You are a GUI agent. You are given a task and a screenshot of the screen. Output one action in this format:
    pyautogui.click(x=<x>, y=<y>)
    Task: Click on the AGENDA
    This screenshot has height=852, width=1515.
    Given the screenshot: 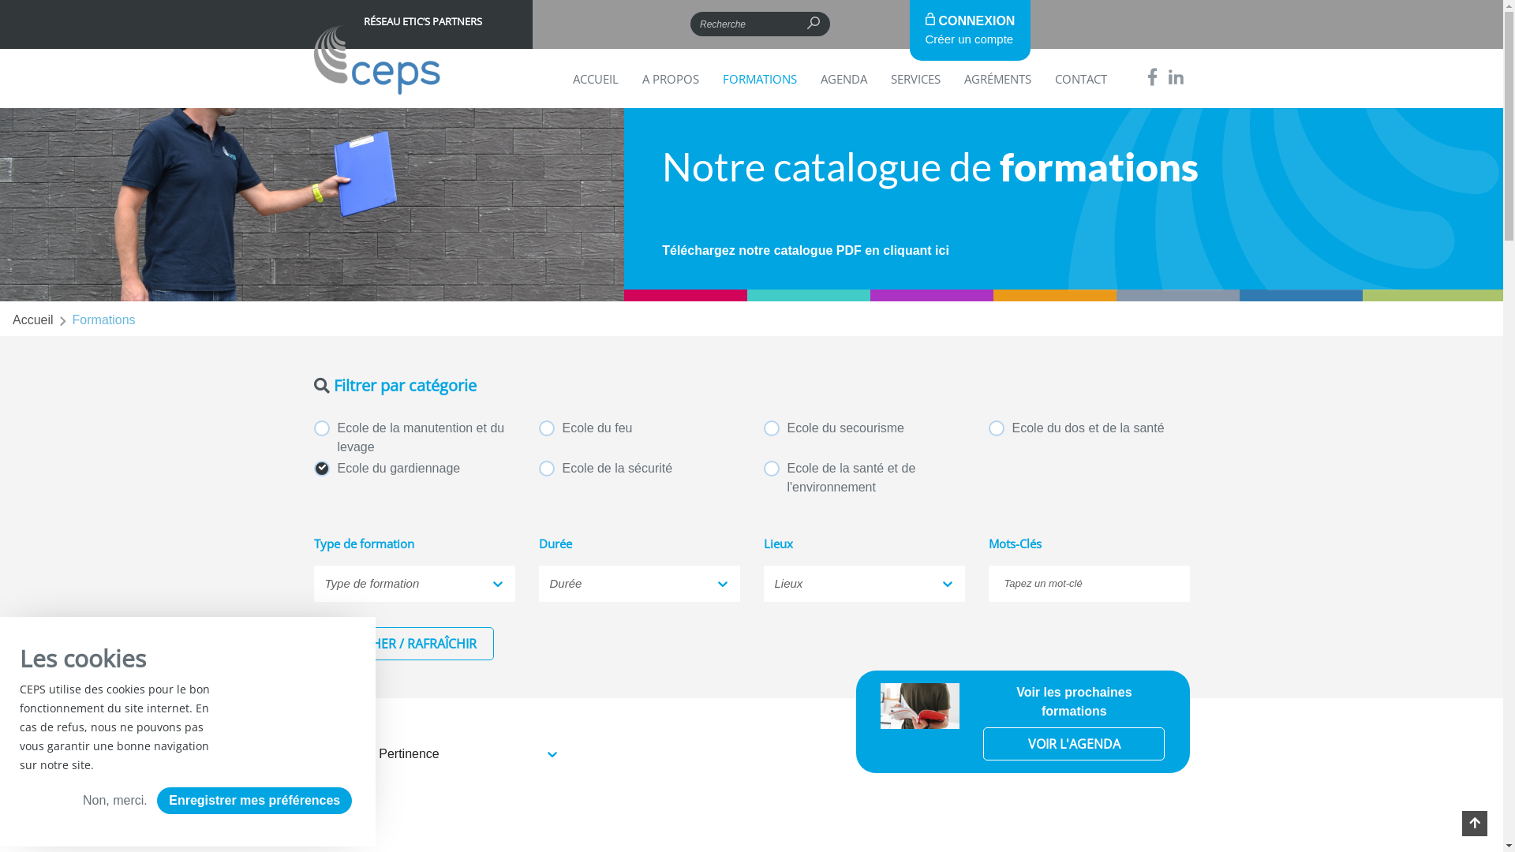 What is the action you would take?
    pyautogui.click(x=844, y=79)
    